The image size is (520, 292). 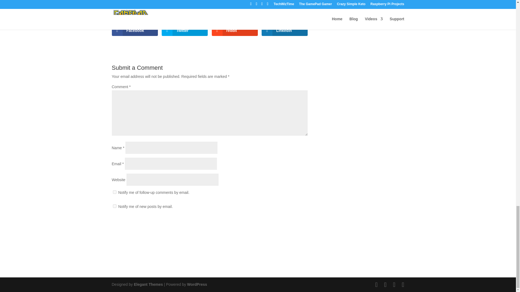 What do you see at coordinates (134, 30) in the screenshot?
I see `Facebook` at bounding box center [134, 30].